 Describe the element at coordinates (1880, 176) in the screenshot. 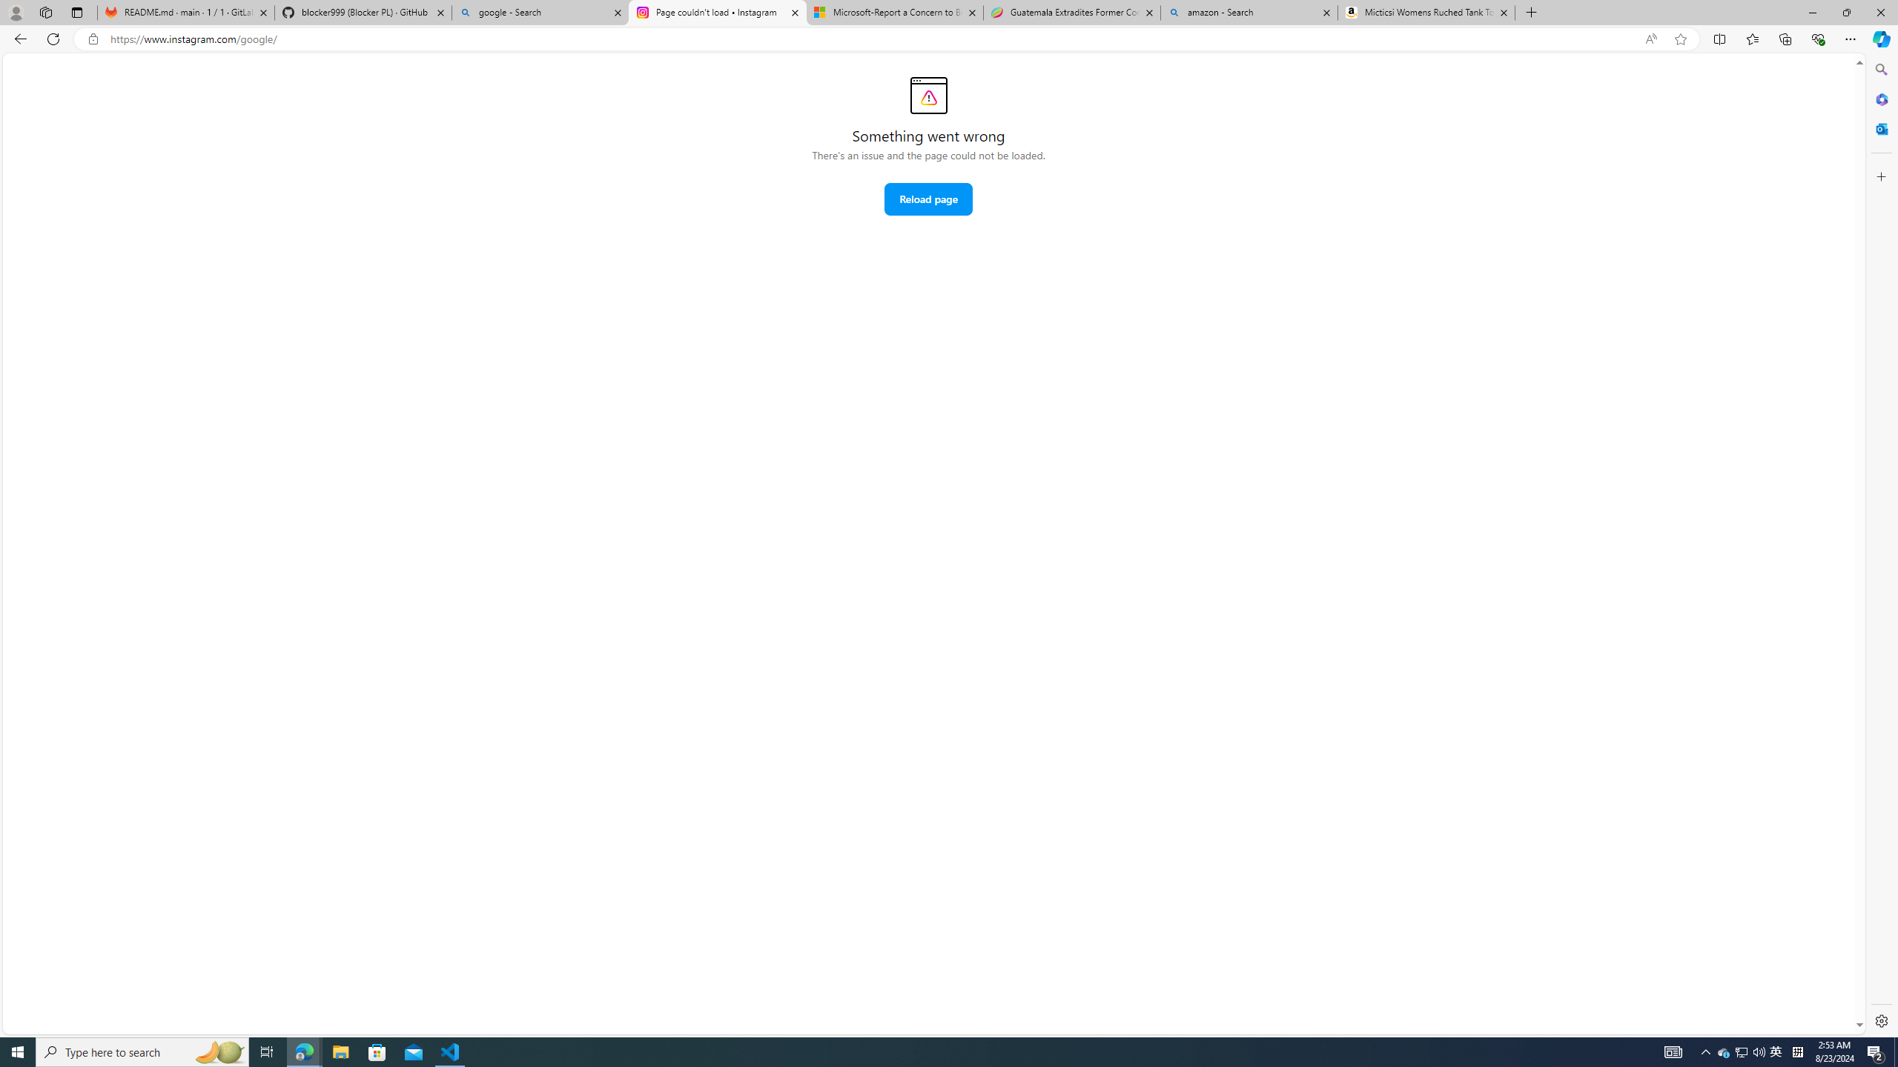

I see `Customize` at that location.